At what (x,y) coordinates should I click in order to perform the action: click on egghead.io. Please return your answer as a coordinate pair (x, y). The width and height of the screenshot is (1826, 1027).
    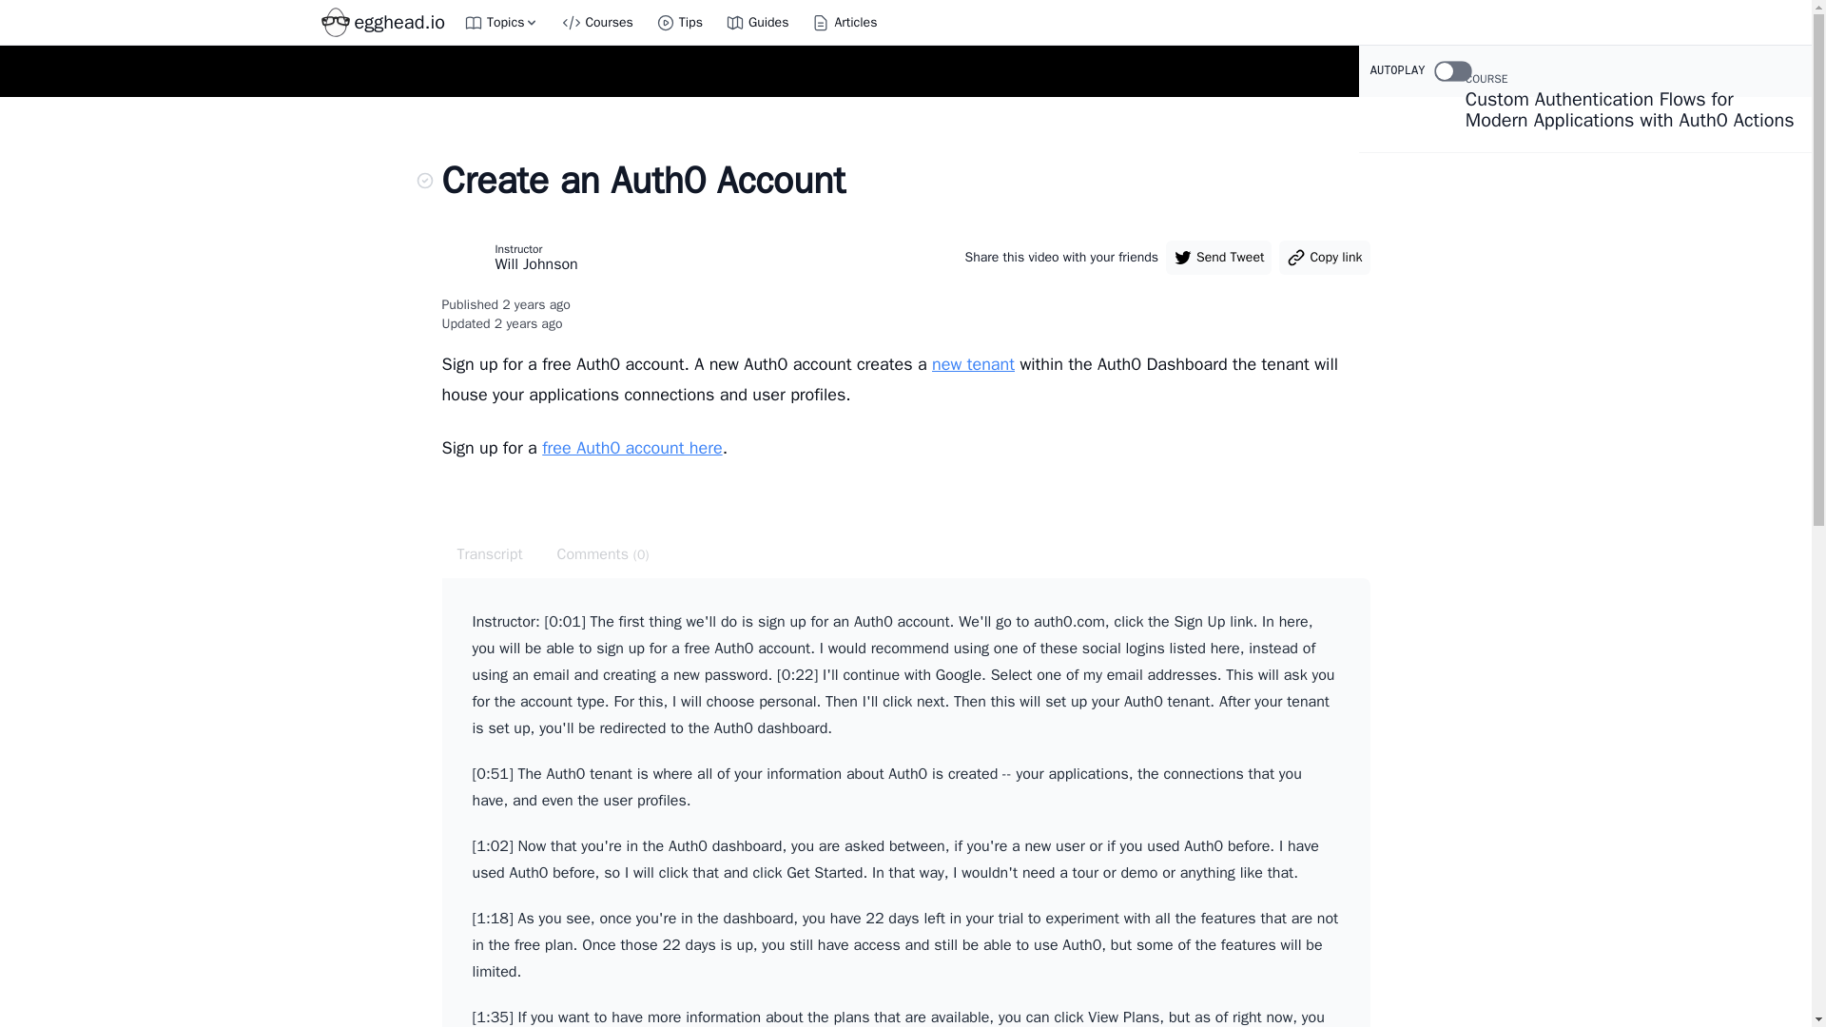
    Looking at the image, I should click on (385, 23).